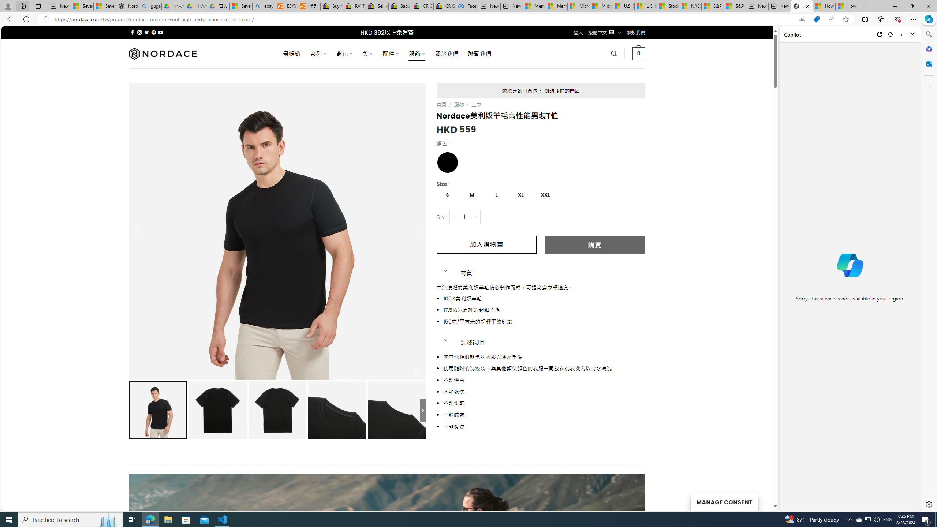 The width and height of the screenshot is (937, 527). Describe the element at coordinates (639, 53) in the screenshot. I see `  0  ` at that location.